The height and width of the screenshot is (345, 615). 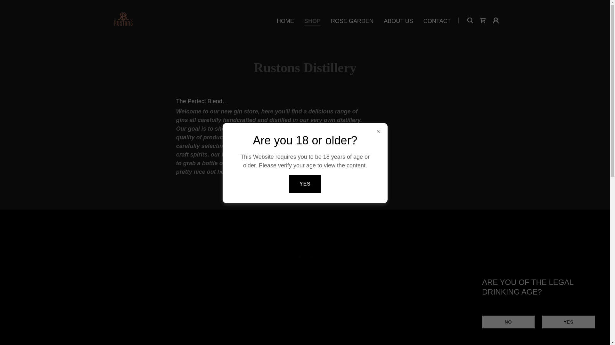 I want to click on YES, so click(x=568, y=322).